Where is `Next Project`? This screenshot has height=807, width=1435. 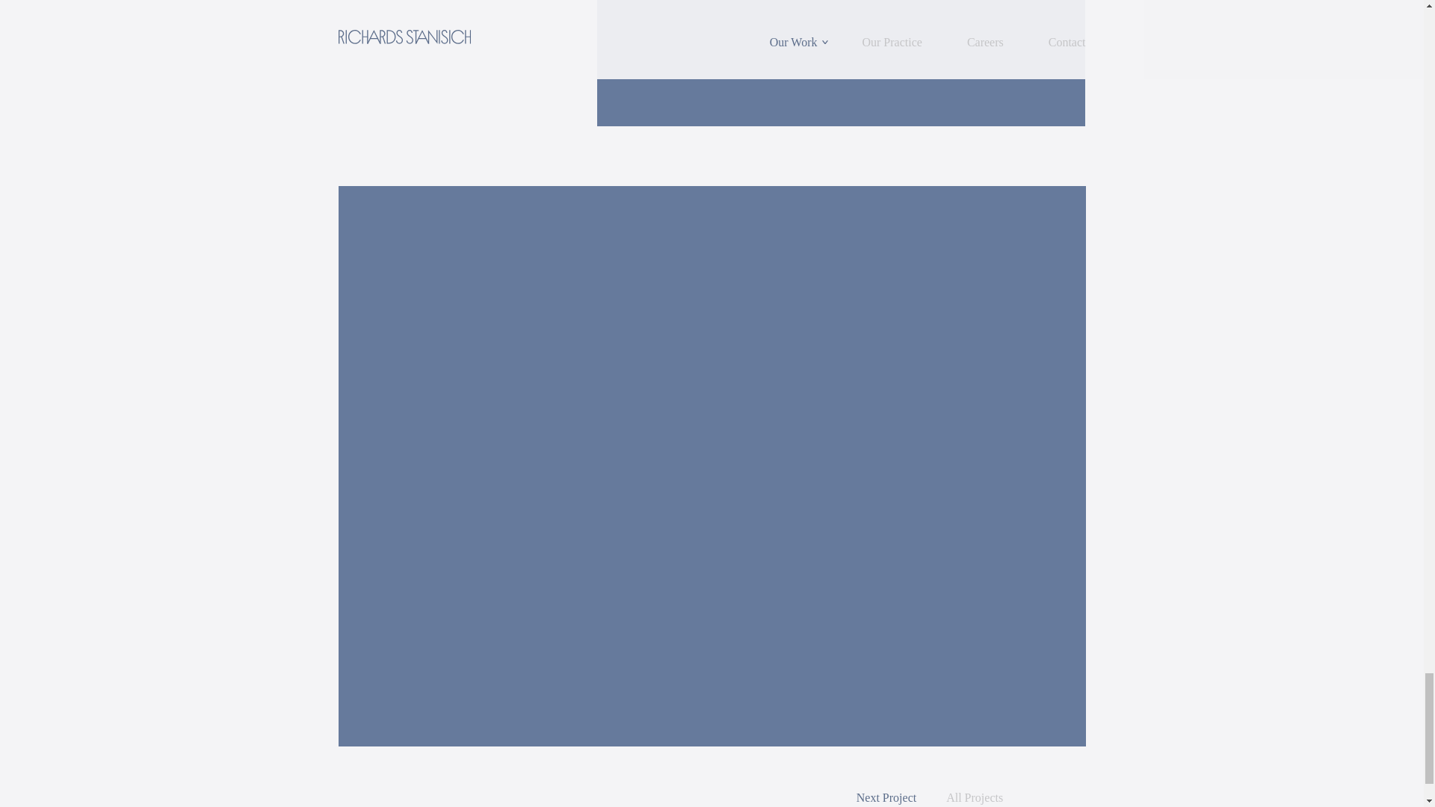 Next Project is located at coordinates (886, 798).